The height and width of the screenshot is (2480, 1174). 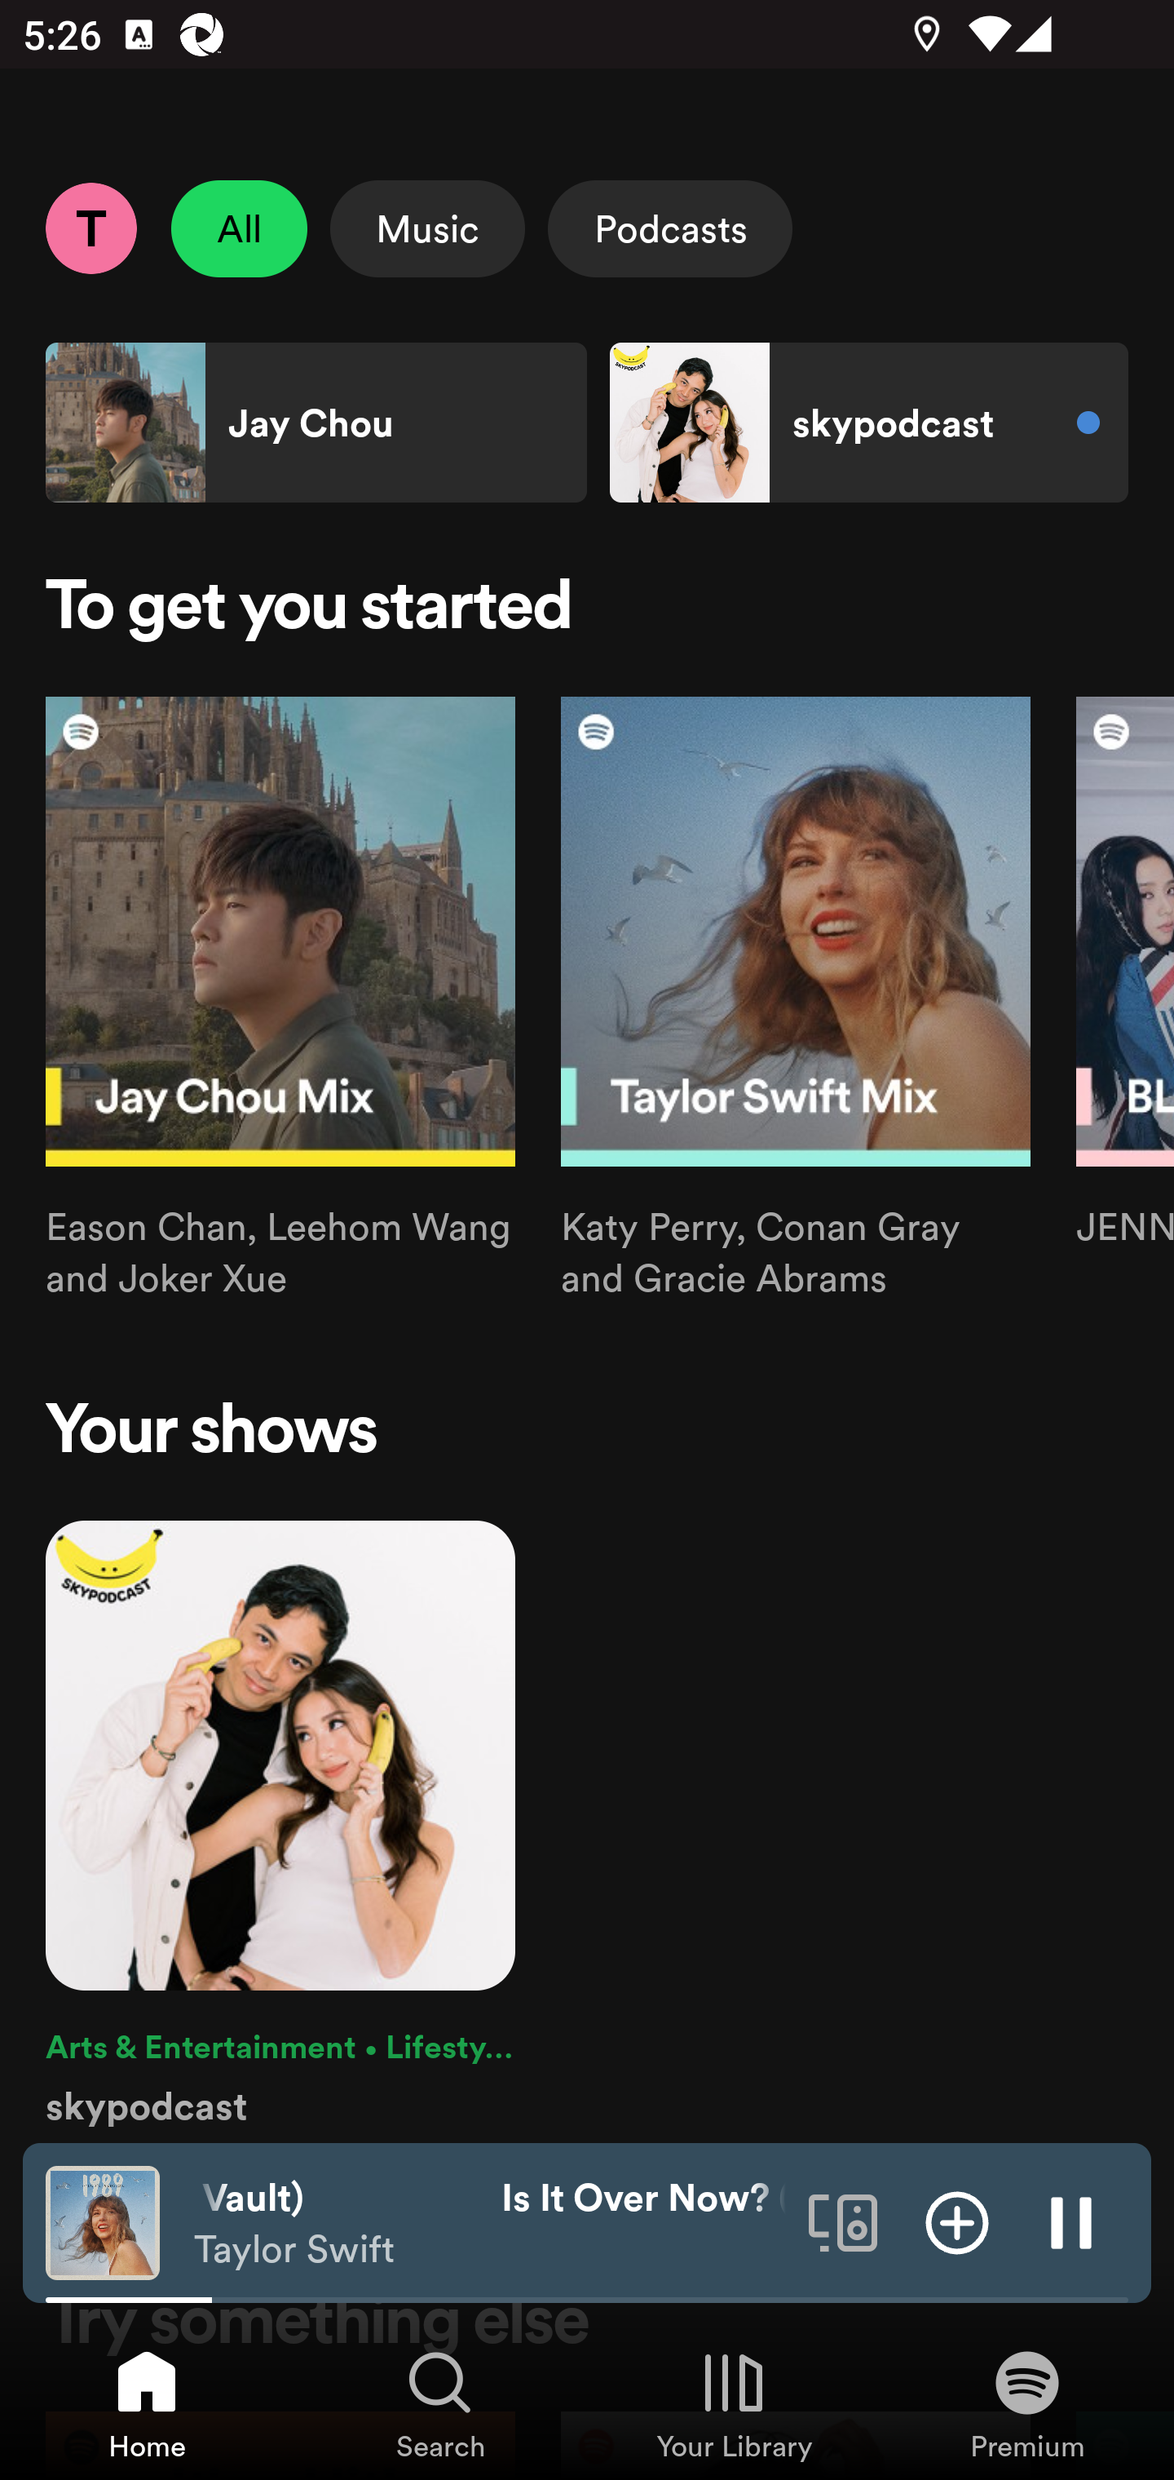 I want to click on Add item, so click(x=957, y=2221).